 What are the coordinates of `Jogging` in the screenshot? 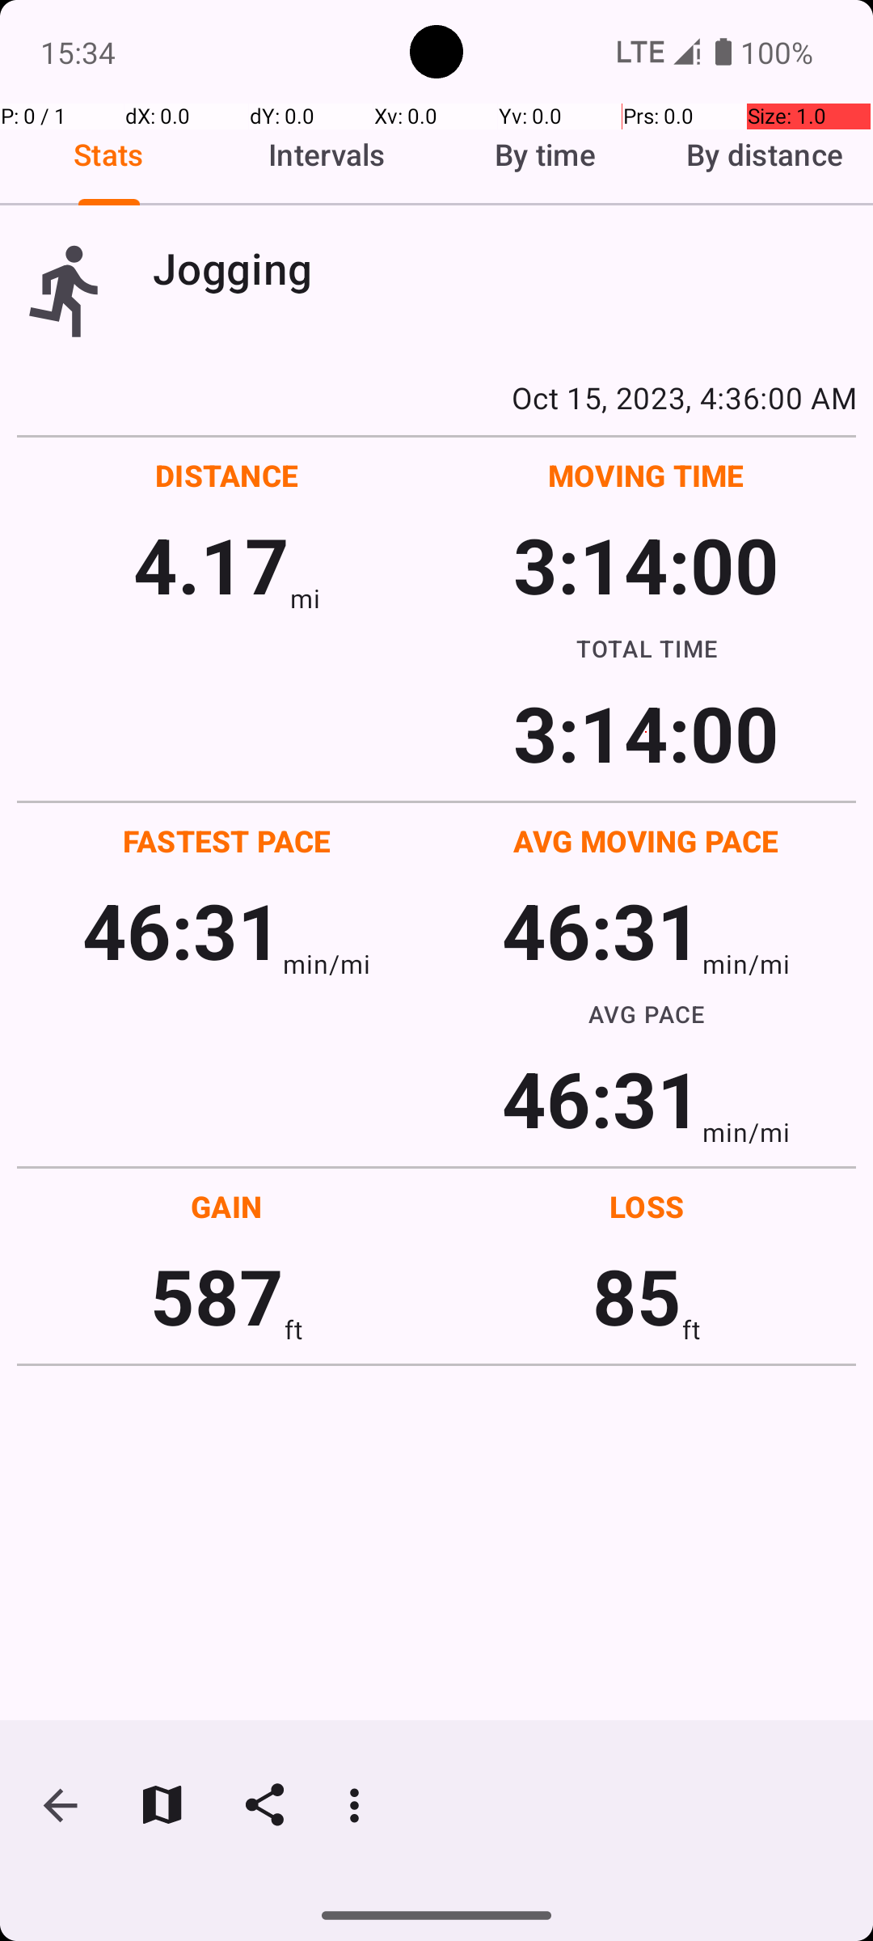 It's located at (504, 269).